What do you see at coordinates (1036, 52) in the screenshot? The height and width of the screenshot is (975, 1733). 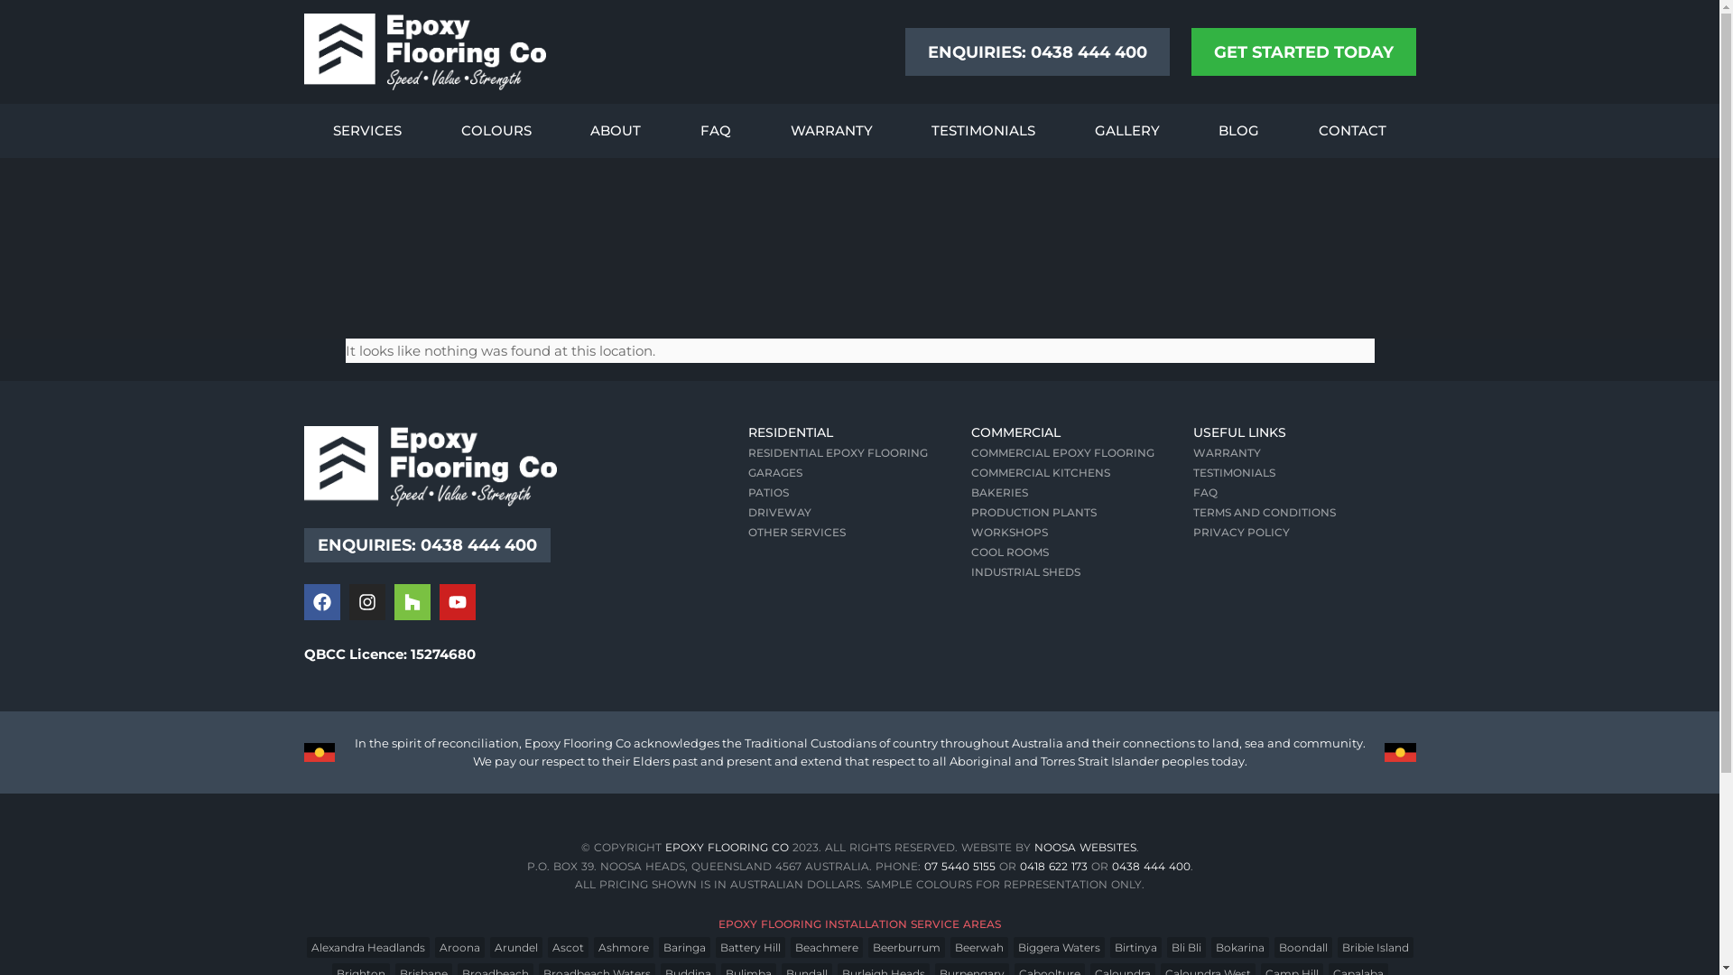 I see `ENQUIRIES: 0438 444 400` at bounding box center [1036, 52].